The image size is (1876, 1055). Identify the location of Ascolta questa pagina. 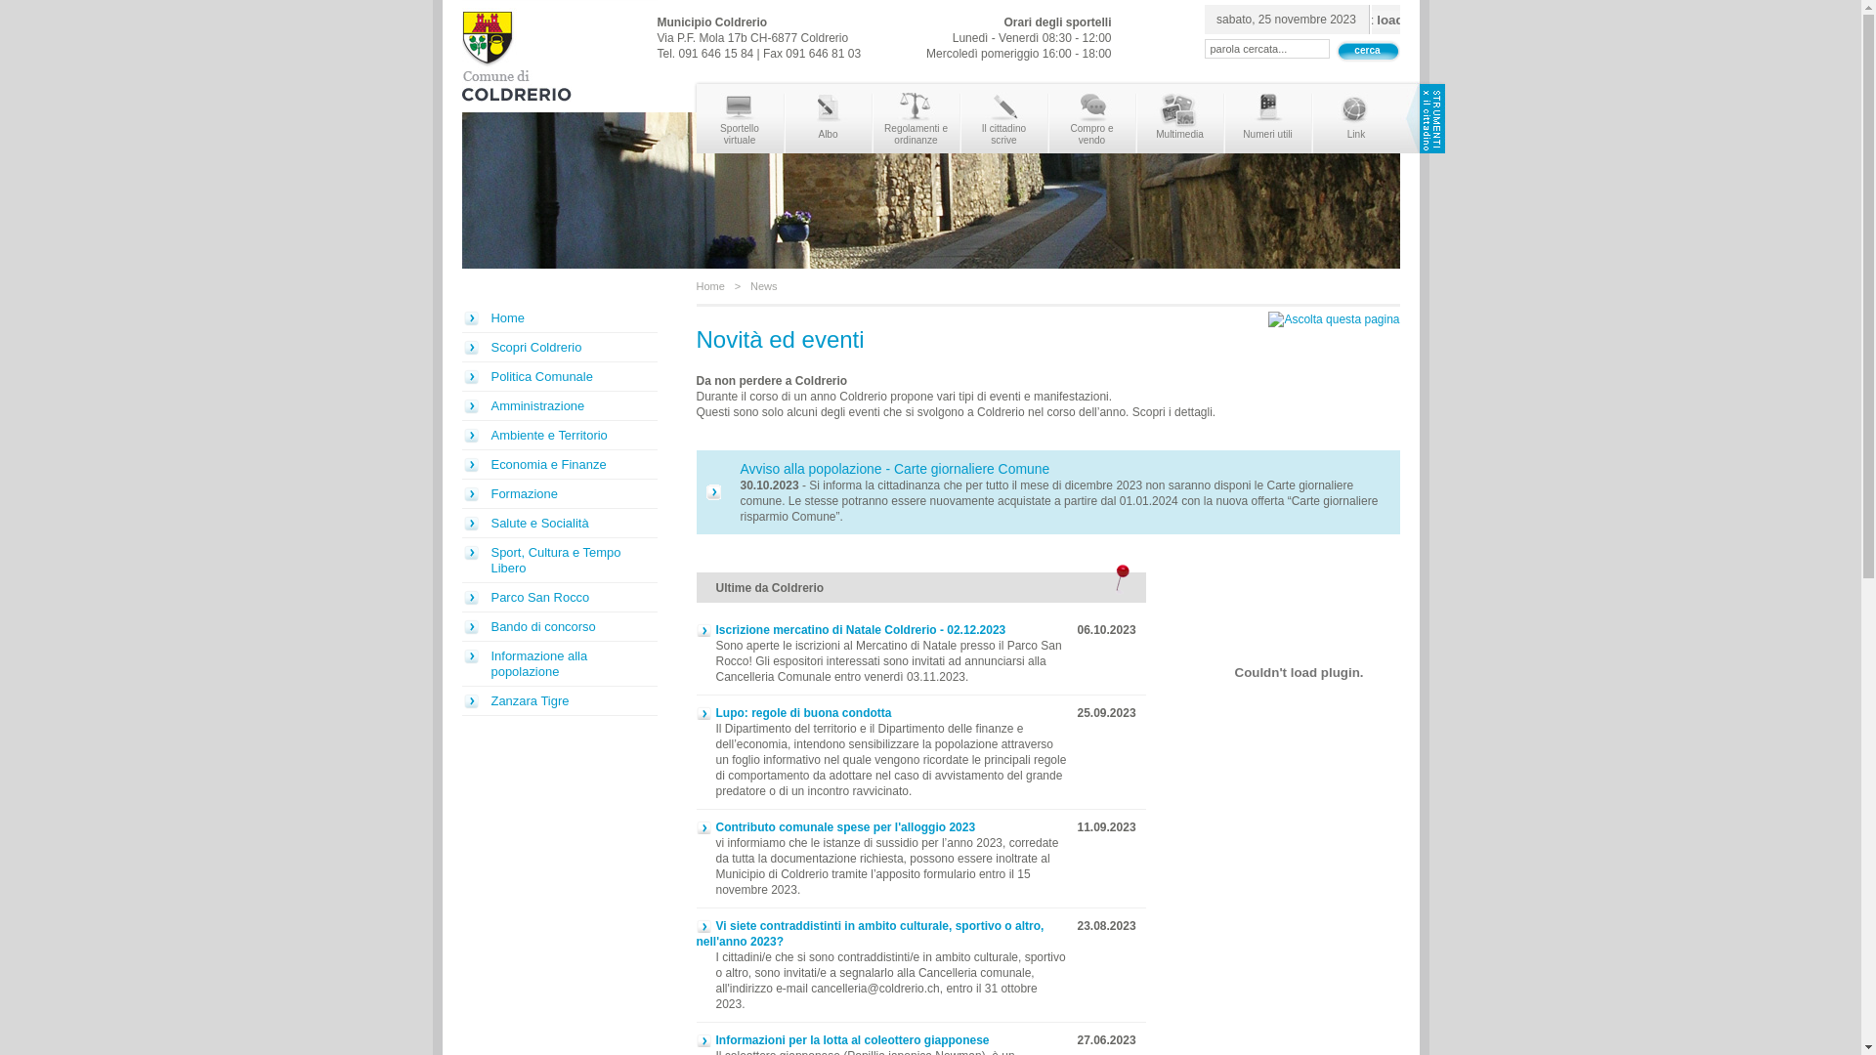
(1334, 319).